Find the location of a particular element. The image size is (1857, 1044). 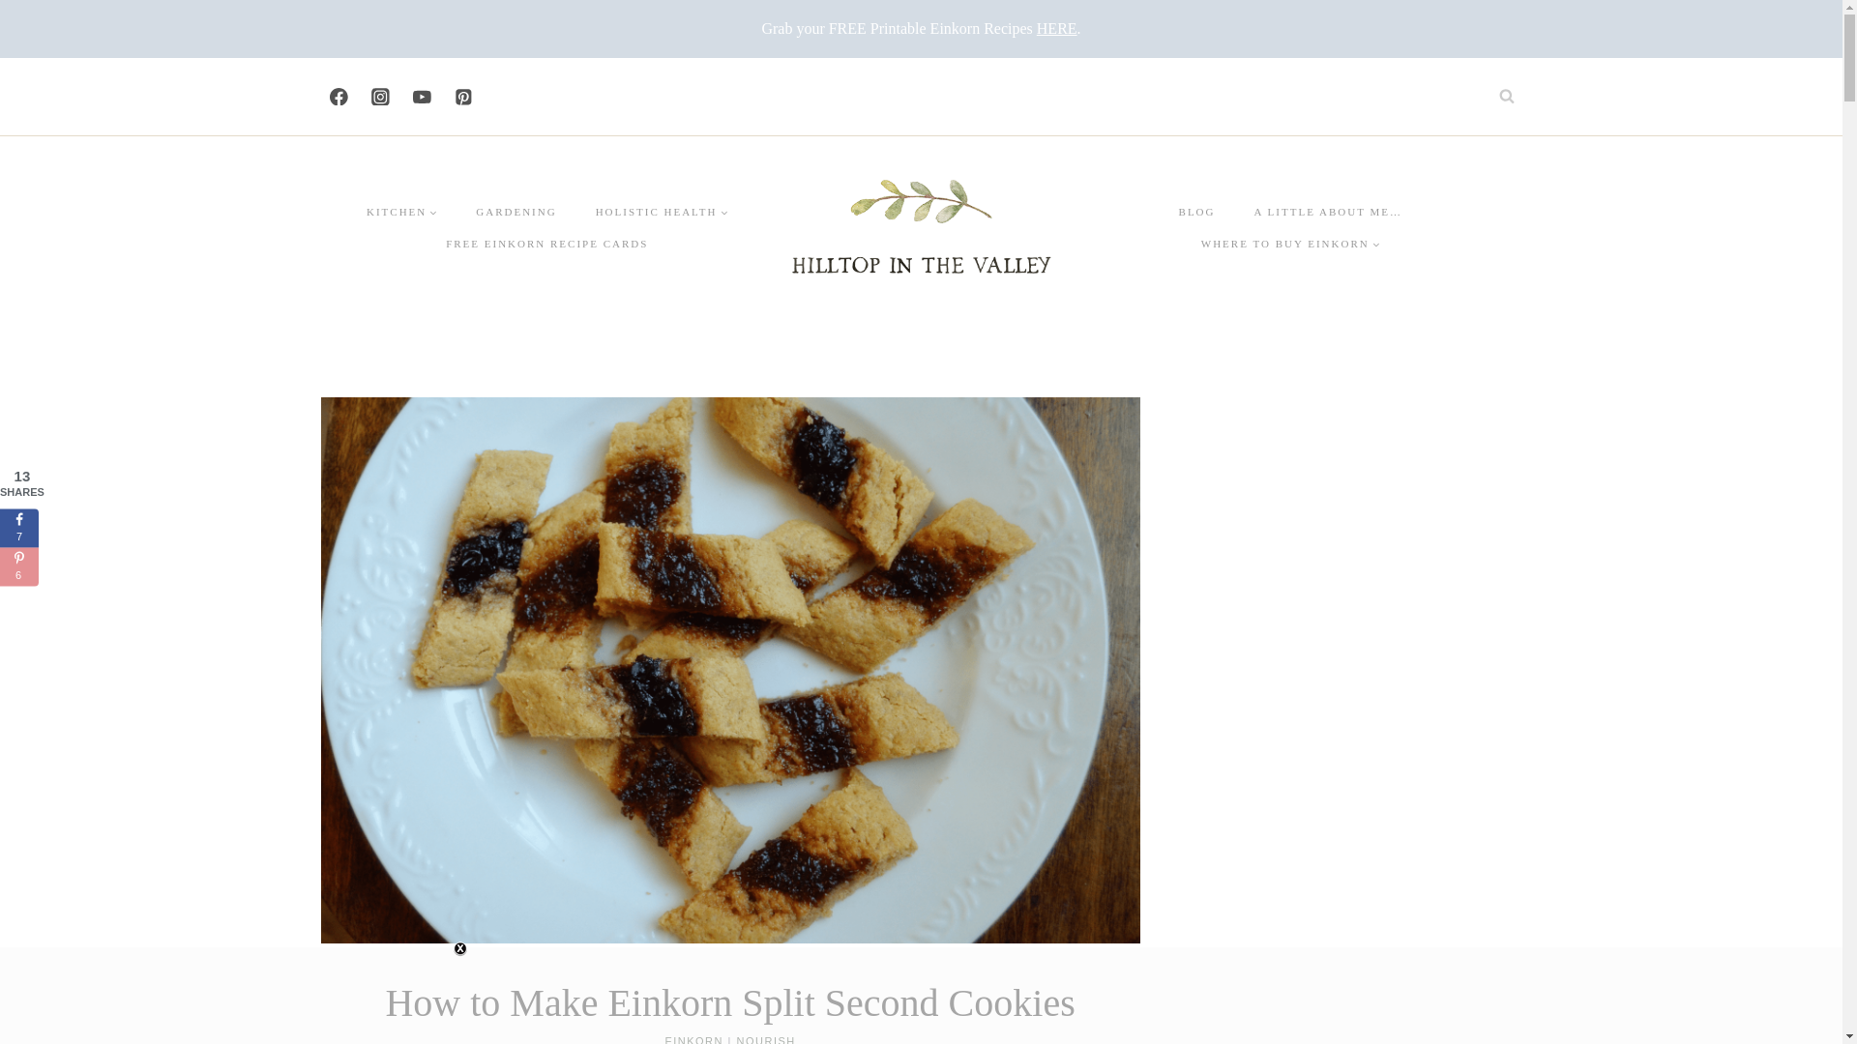

KITCHEN is located at coordinates (402, 213).